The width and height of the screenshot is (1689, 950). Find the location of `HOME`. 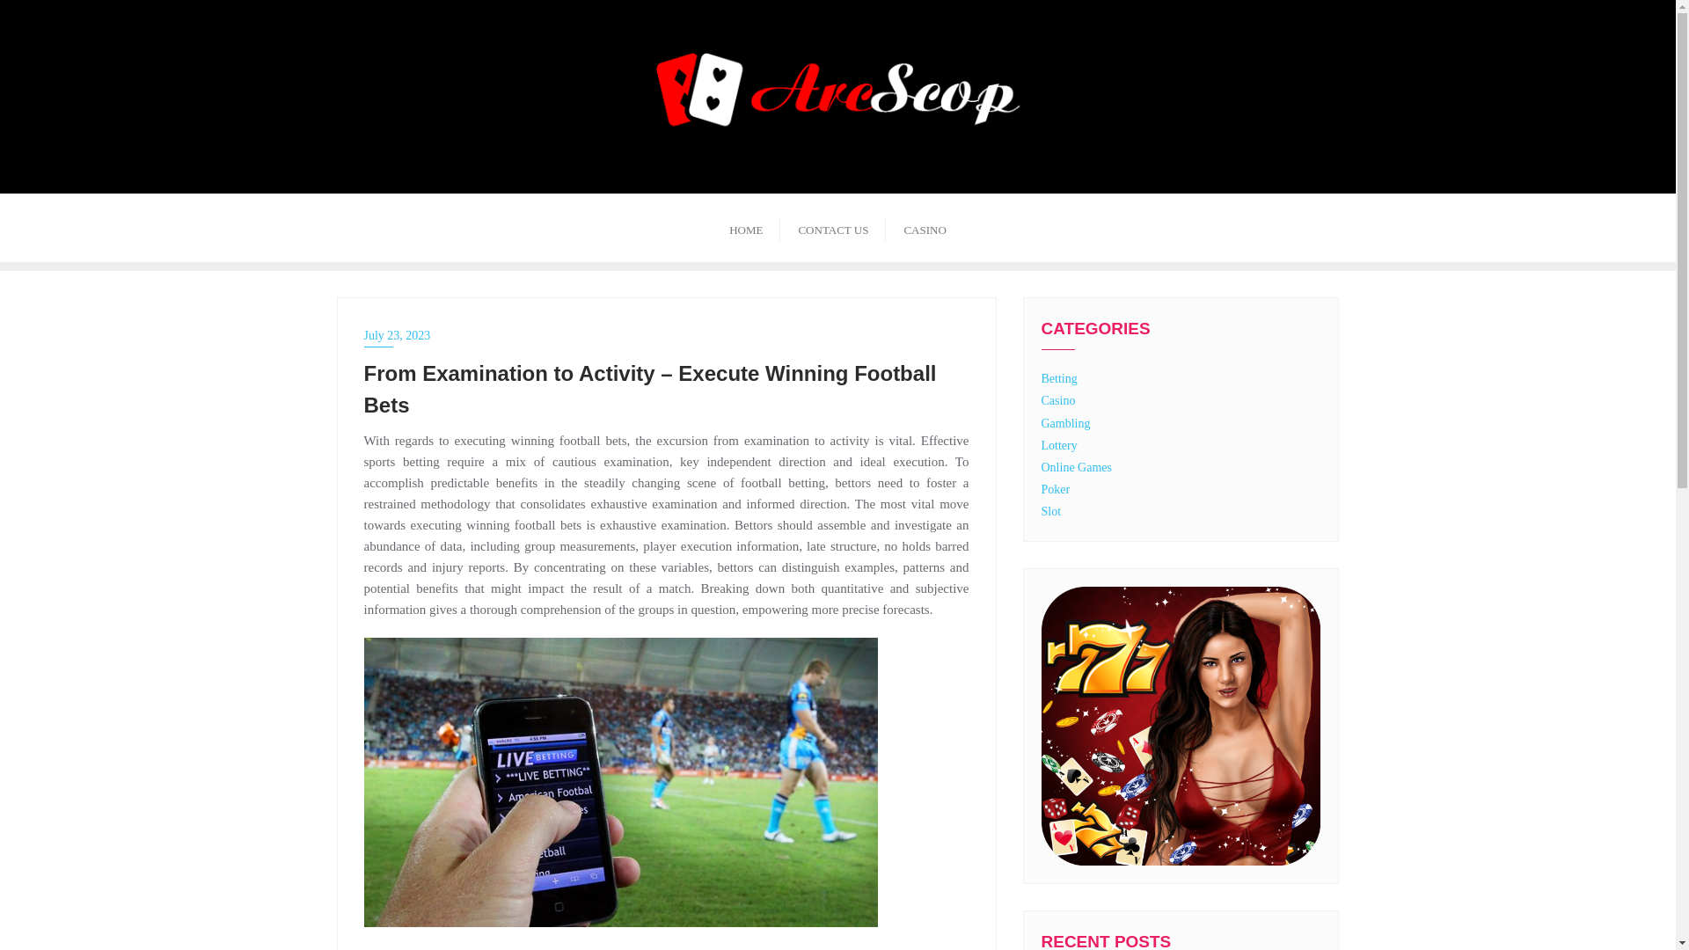

HOME is located at coordinates (746, 229).